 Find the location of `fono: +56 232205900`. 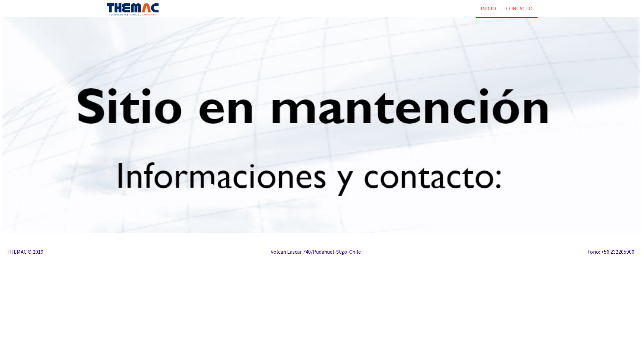

fono: +56 232205900 is located at coordinates (611, 252).